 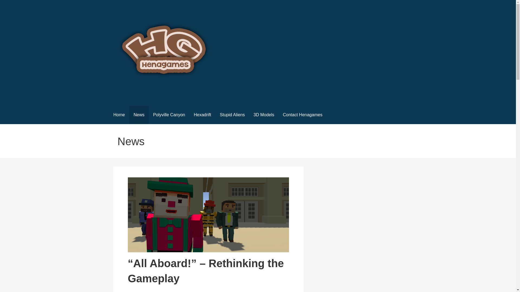 What do you see at coordinates (202, 115) in the screenshot?
I see `Hexadrift` at bounding box center [202, 115].